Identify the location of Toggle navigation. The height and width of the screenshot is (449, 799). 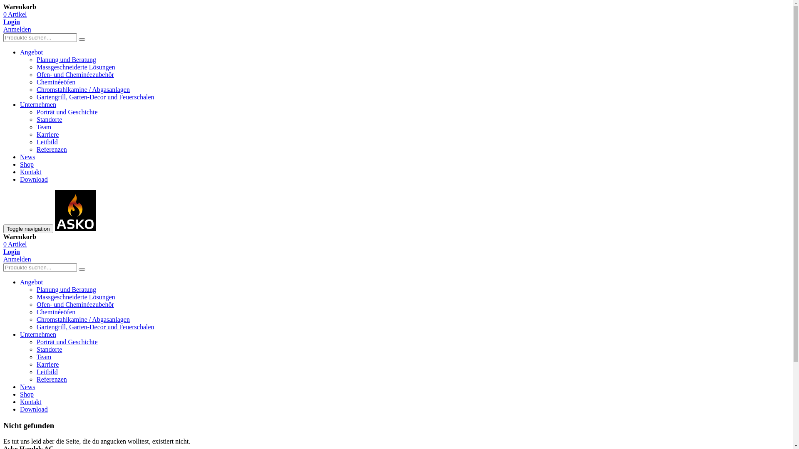
(28, 229).